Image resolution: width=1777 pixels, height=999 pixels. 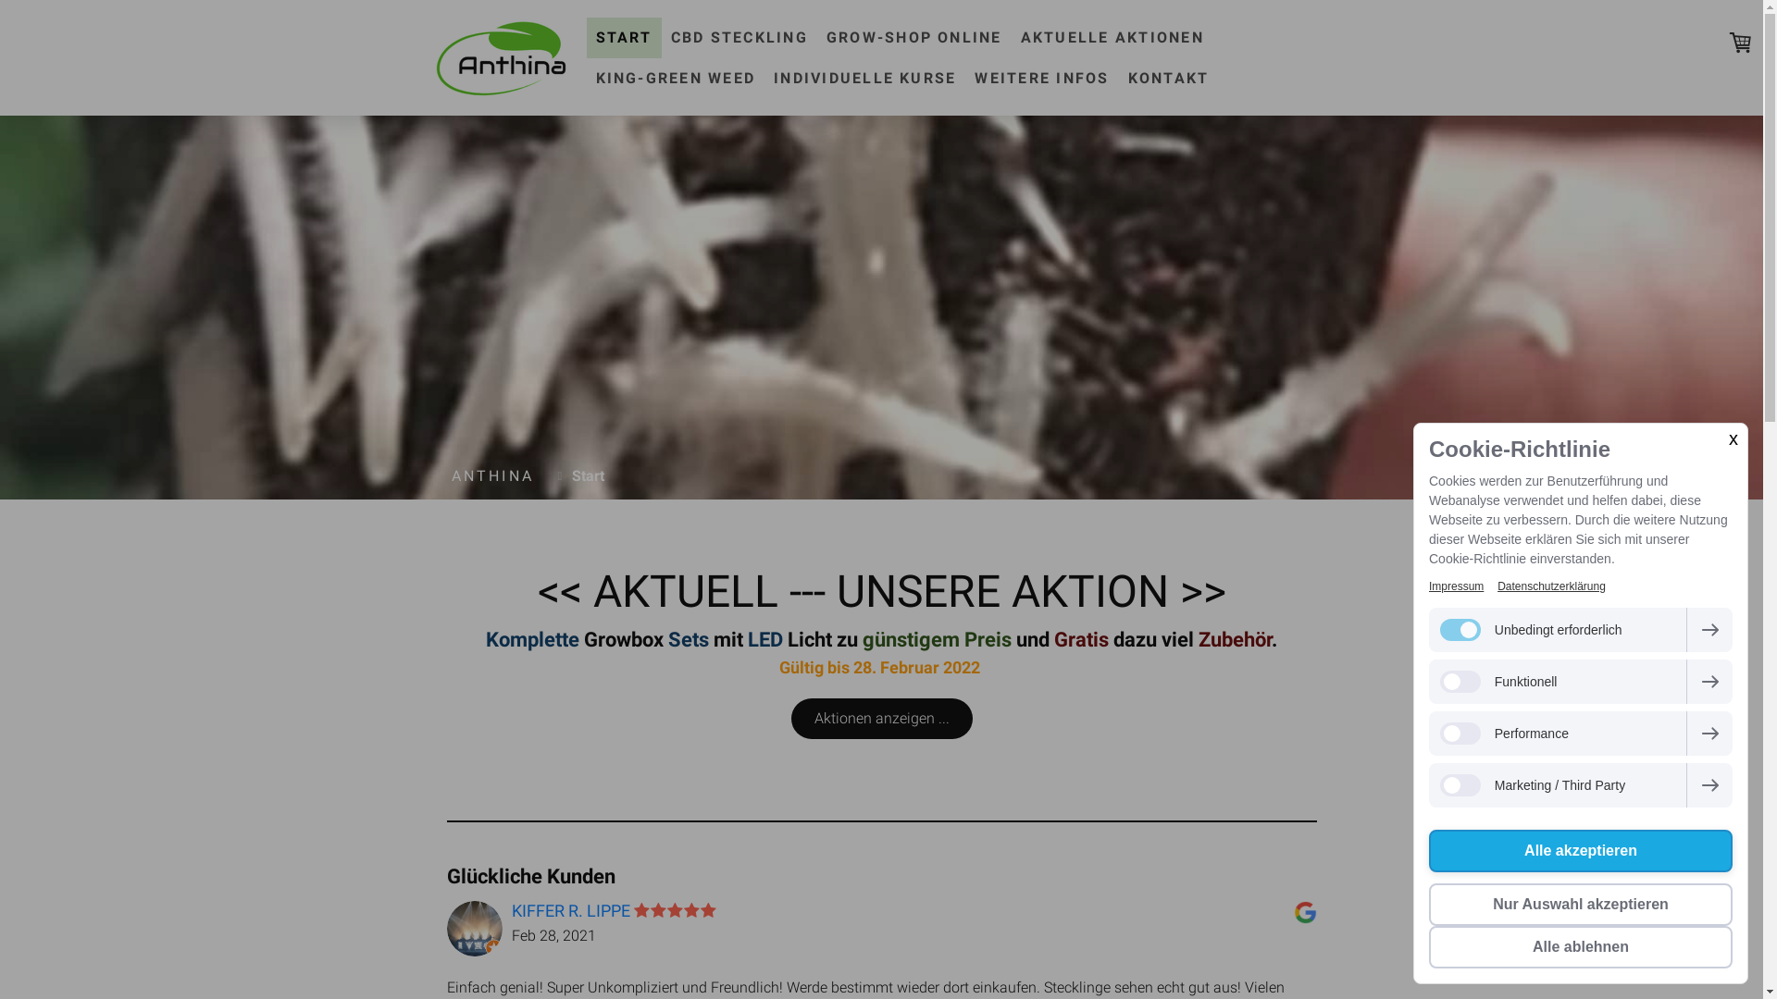 What do you see at coordinates (739, 37) in the screenshot?
I see `CBD STECKLING` at bounding box center [739, 37].